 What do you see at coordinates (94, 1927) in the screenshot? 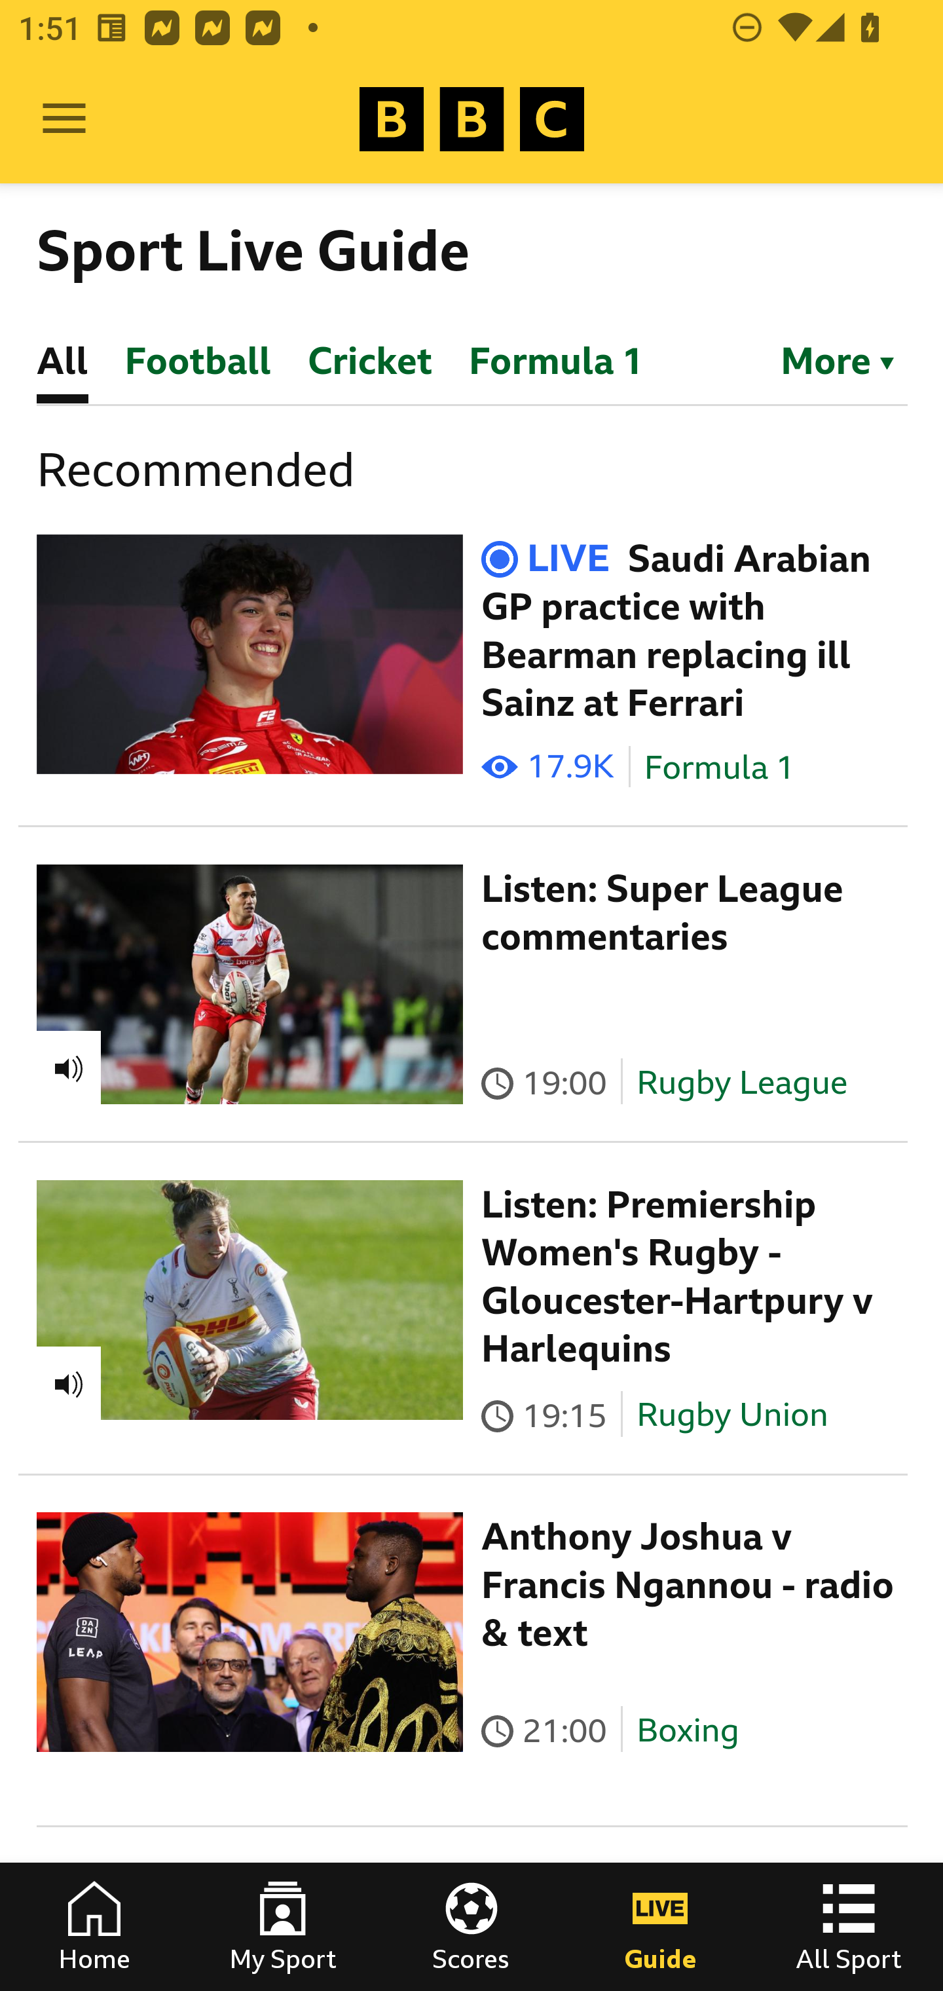
I see `Home` at bounding box center [94, 1927].